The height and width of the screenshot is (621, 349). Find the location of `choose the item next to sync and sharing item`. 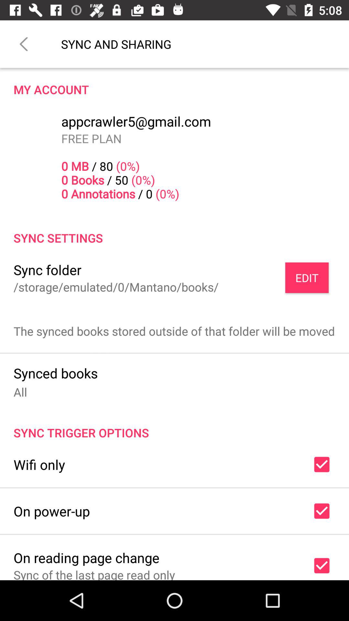

choose the item next to sync and sharing item is located at coordinates (24, 44).